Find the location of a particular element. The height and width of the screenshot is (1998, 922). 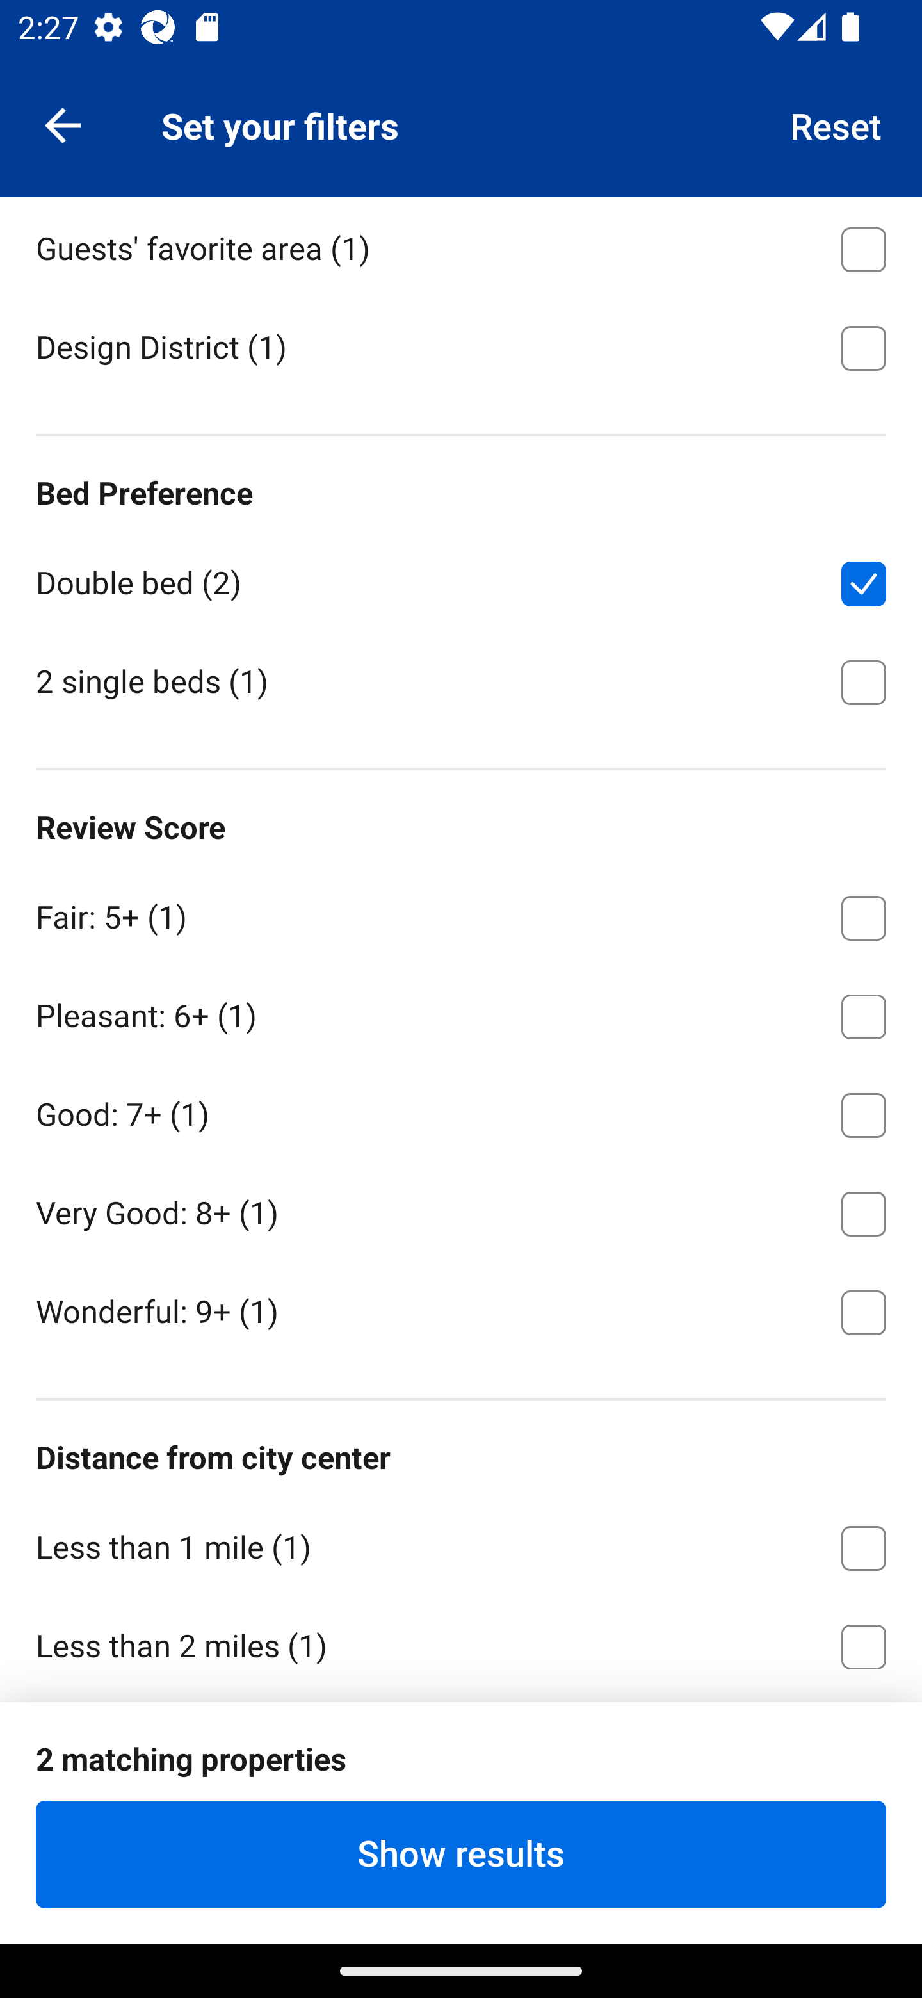

Design District ⁦(1) is located at coordinates (461, 345).